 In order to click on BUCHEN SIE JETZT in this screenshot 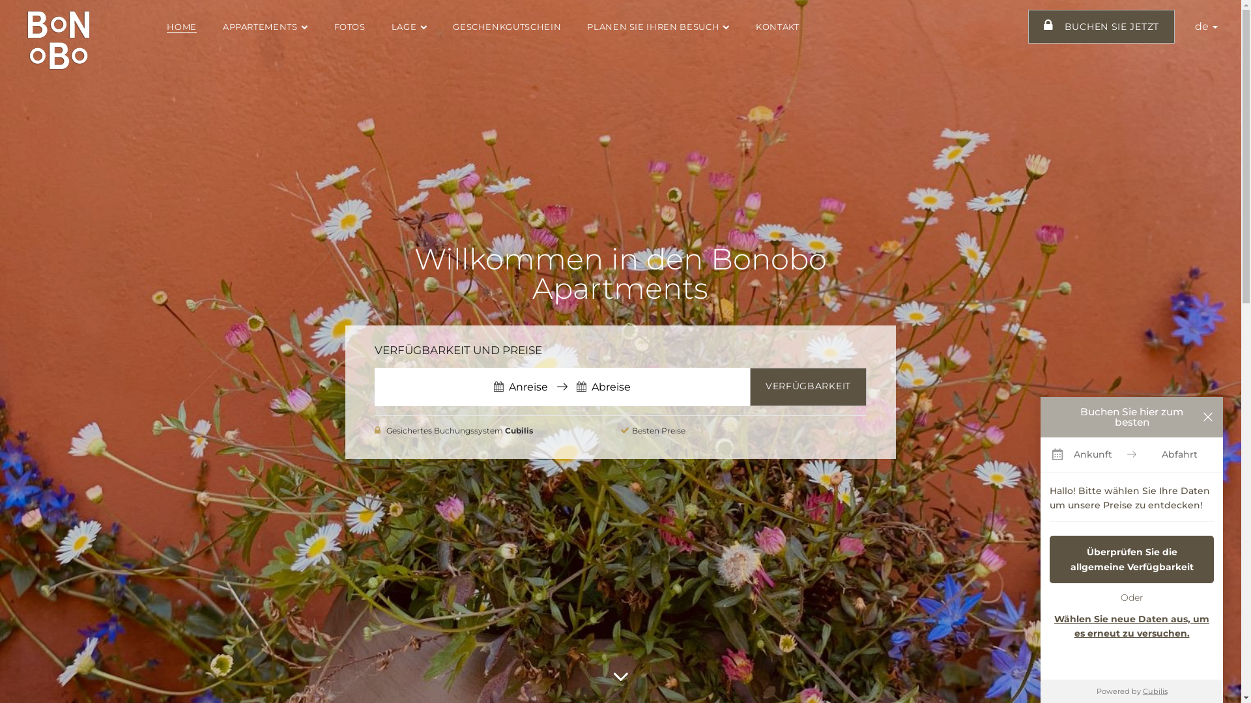, I will do `click(1101, 27)`.